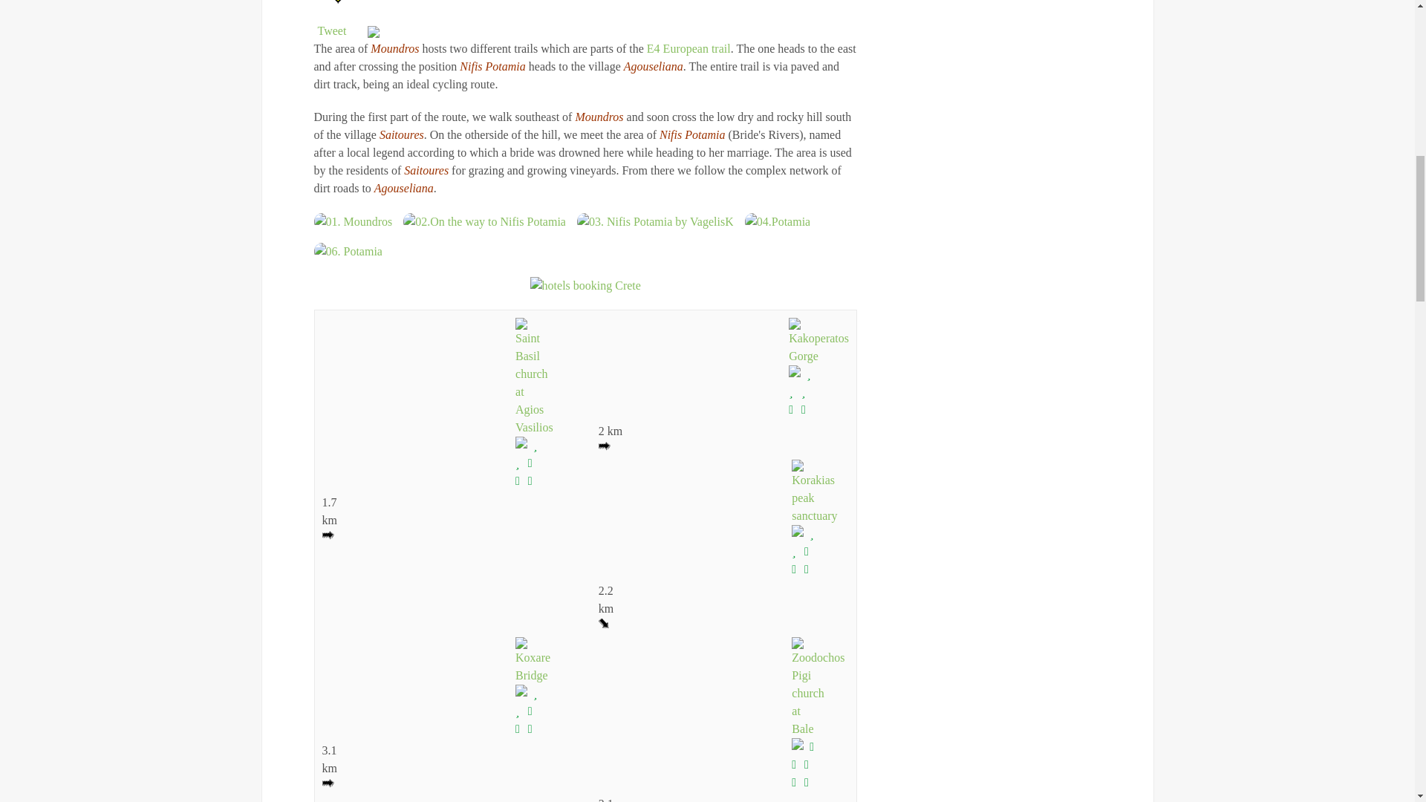 The width and height of the screenshot is (1426, 802). What do you see at coordinates (348, 251) in the screenshot?
I see `06. Potamia` at bounding box center [348, 251].